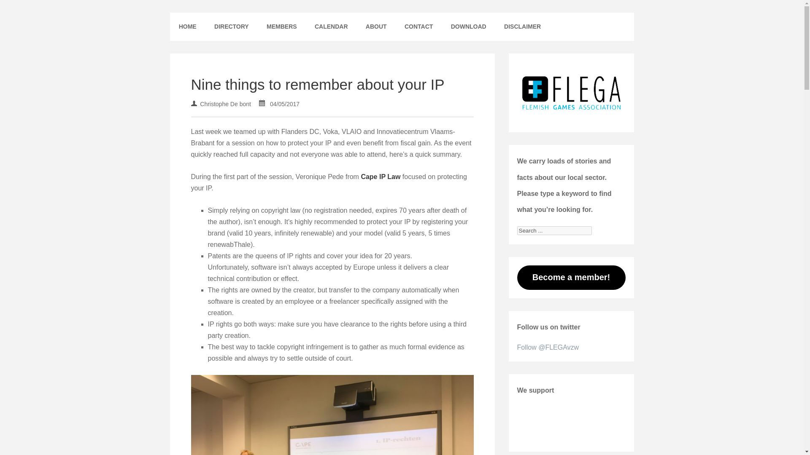  Describe the element at coordinates (190, 19) in the screenshot. I see `FLEGA` at that location.